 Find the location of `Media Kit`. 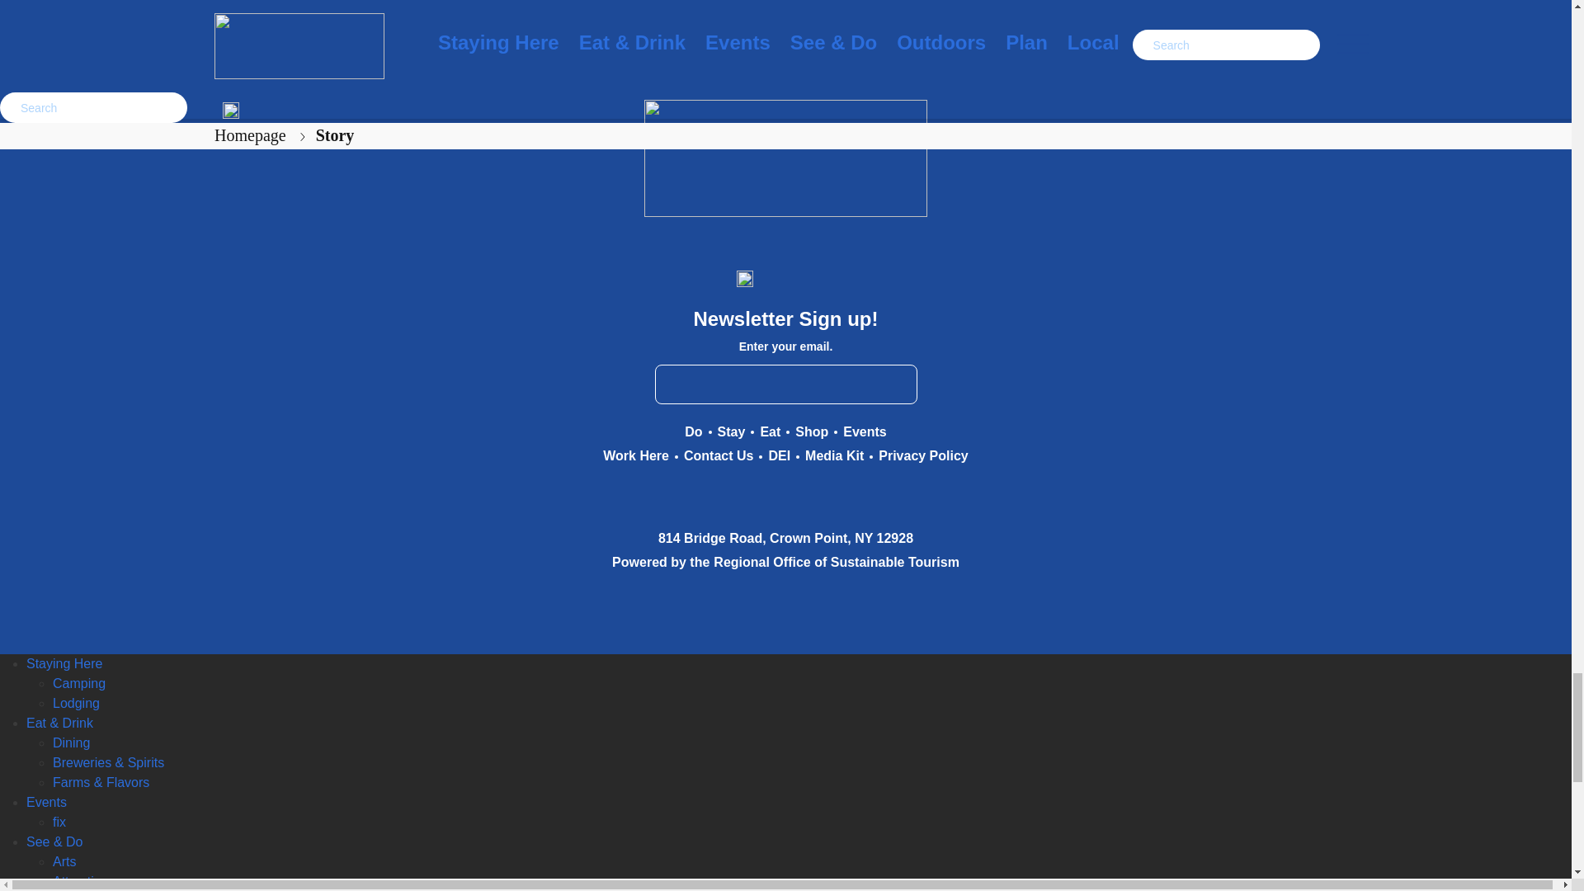

Media Kit is located at coordinates (833, 455).